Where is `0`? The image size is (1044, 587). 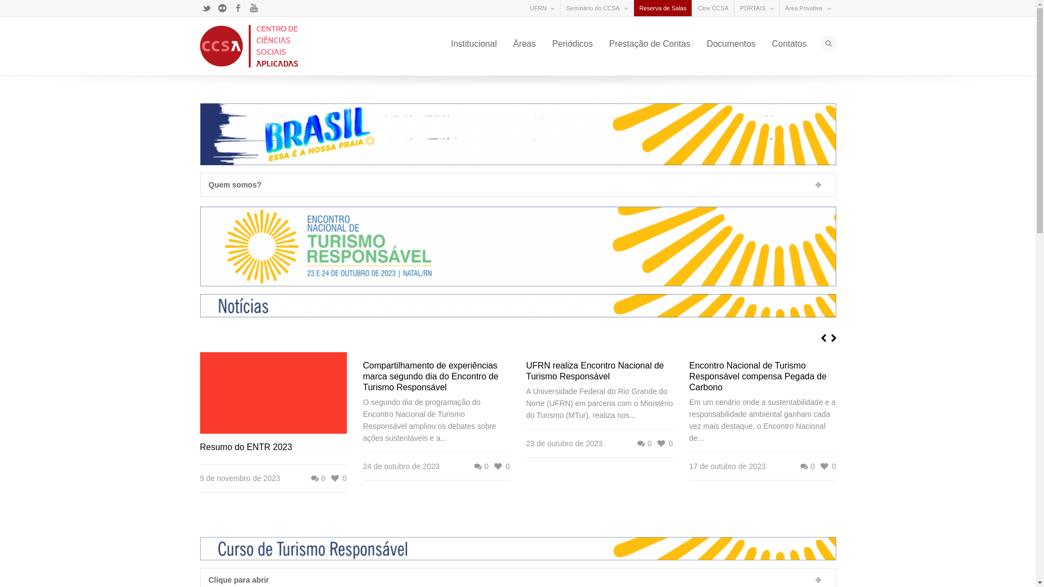
0 is located at coordinates (318, 478).